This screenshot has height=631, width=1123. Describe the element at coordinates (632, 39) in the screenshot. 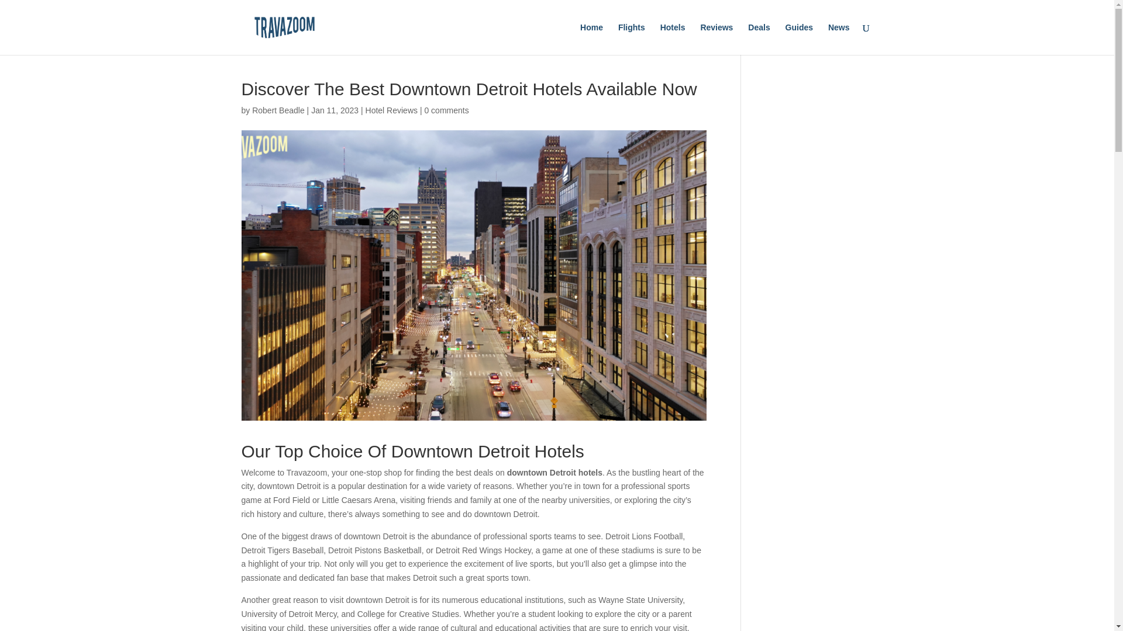

I see `Flights` at that location.